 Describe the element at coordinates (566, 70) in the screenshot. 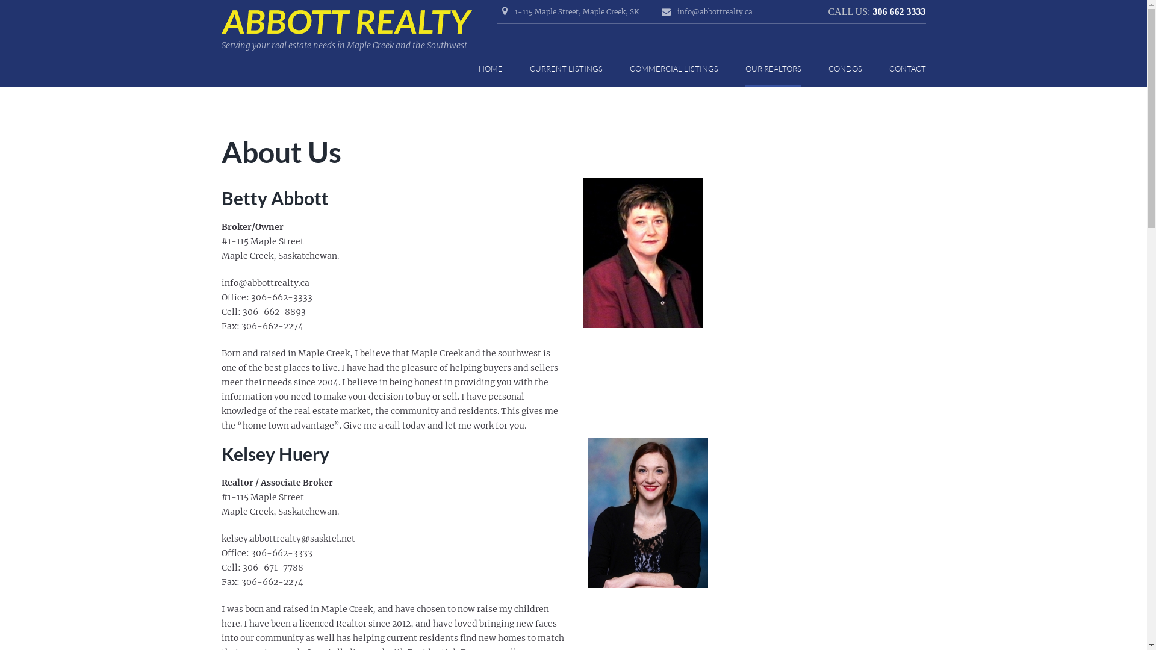

I see `CURRENT LISTINGS` at that location.